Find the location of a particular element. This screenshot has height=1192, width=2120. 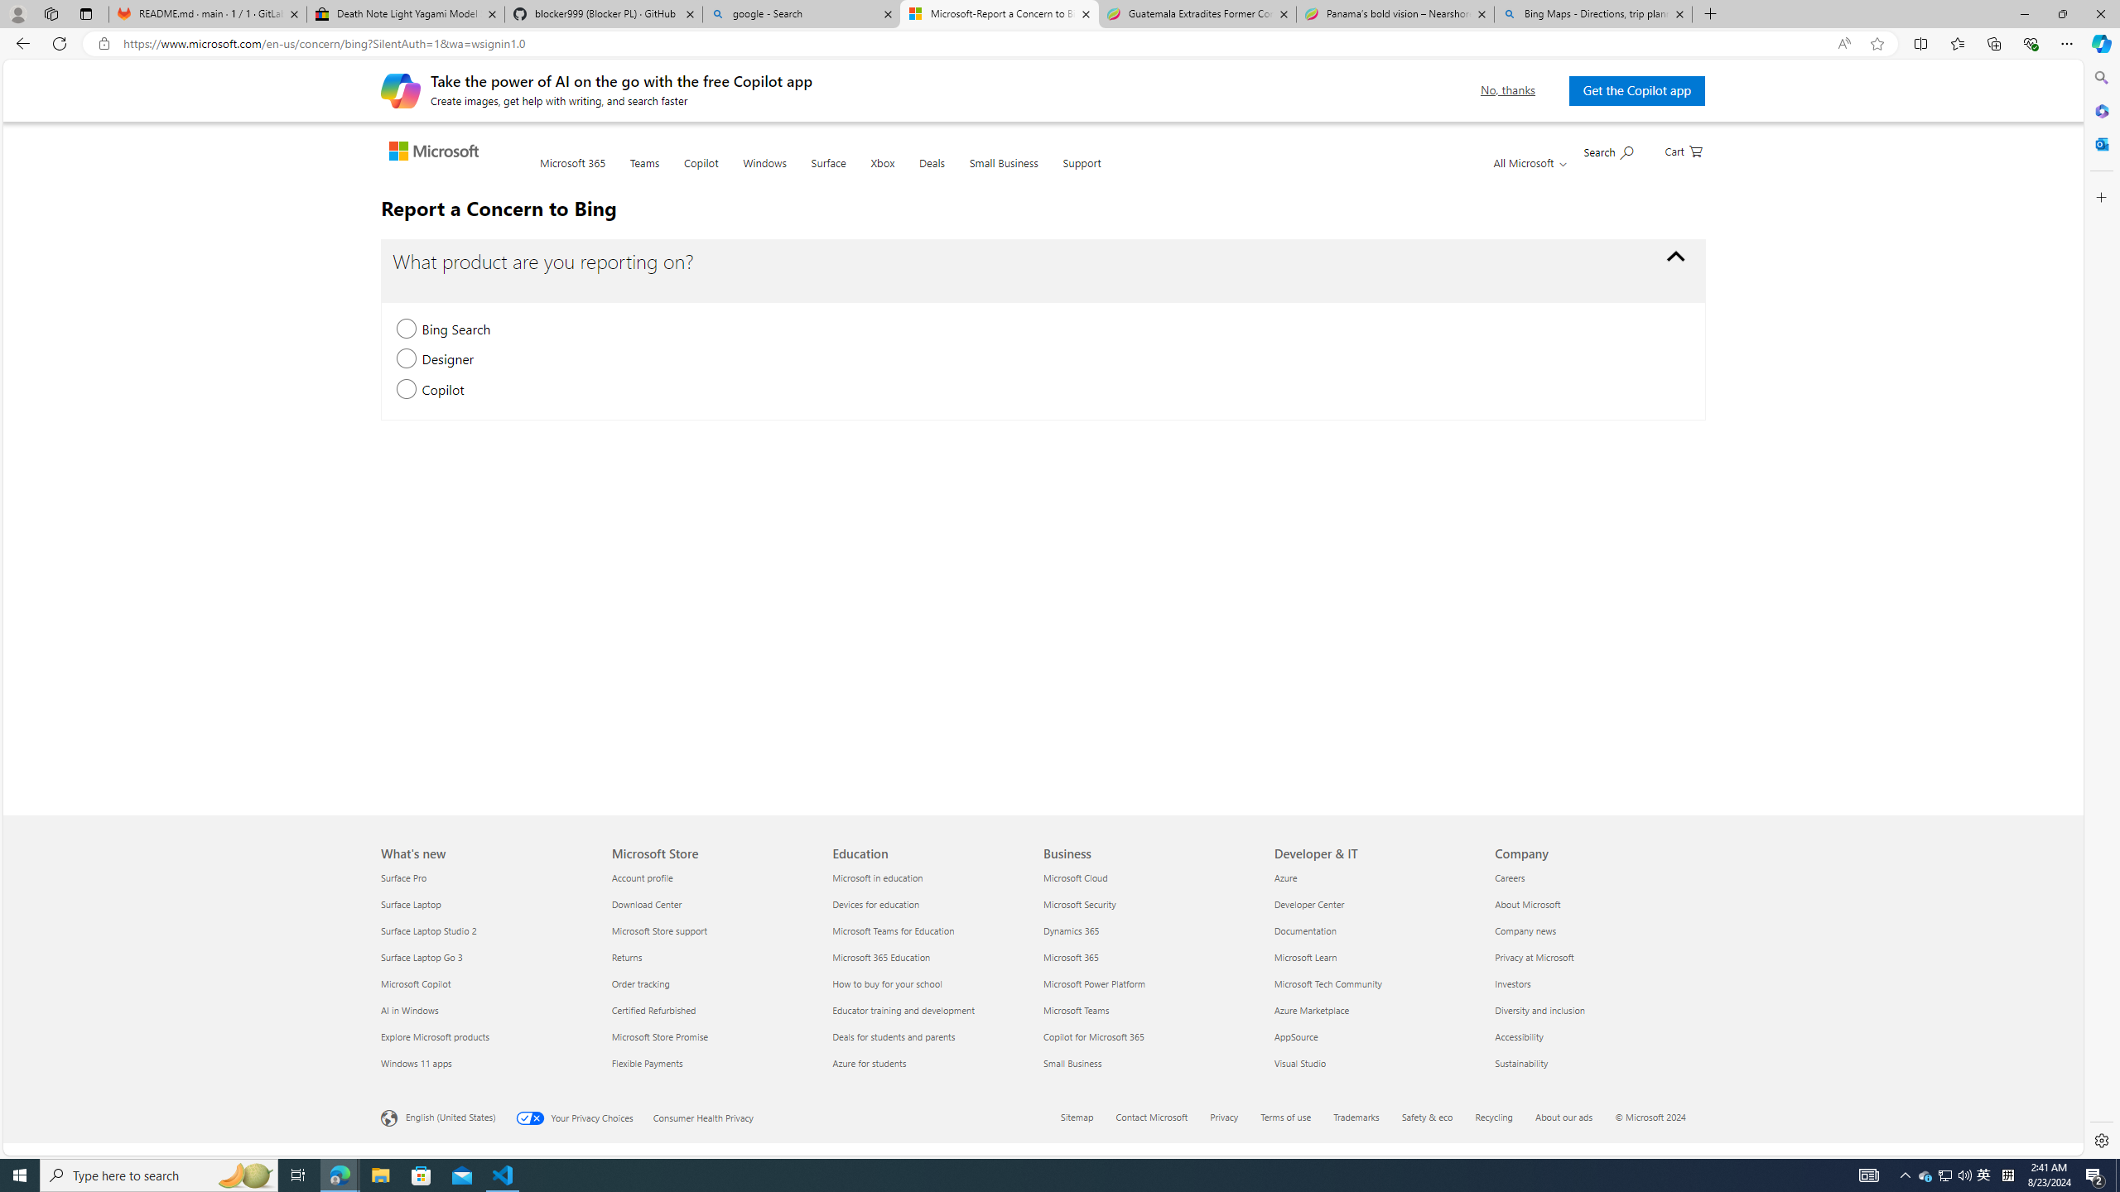

Teams is located at coordinates (644, 172).